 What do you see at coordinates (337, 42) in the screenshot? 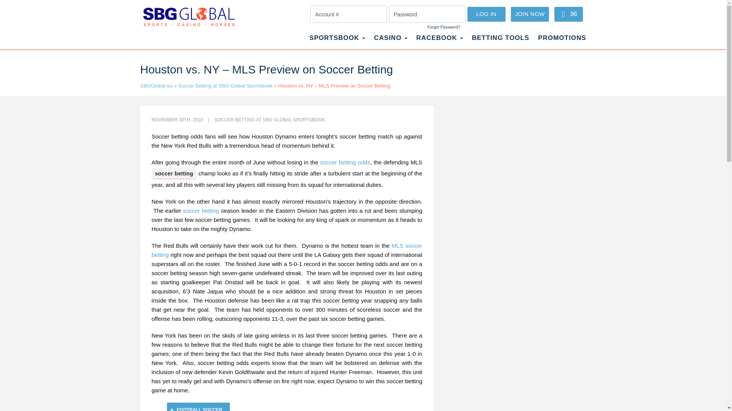
I see `Sportsbook` at bounding box center [337, 42].